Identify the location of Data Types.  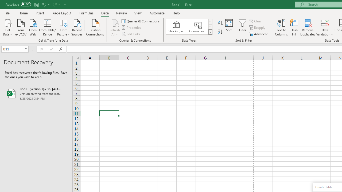
(210, 32).